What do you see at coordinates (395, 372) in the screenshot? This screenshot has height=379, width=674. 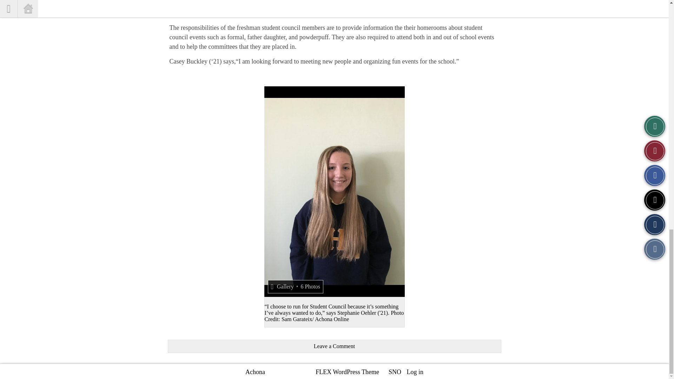 I see `SNO` at bounding box center [395, 372].